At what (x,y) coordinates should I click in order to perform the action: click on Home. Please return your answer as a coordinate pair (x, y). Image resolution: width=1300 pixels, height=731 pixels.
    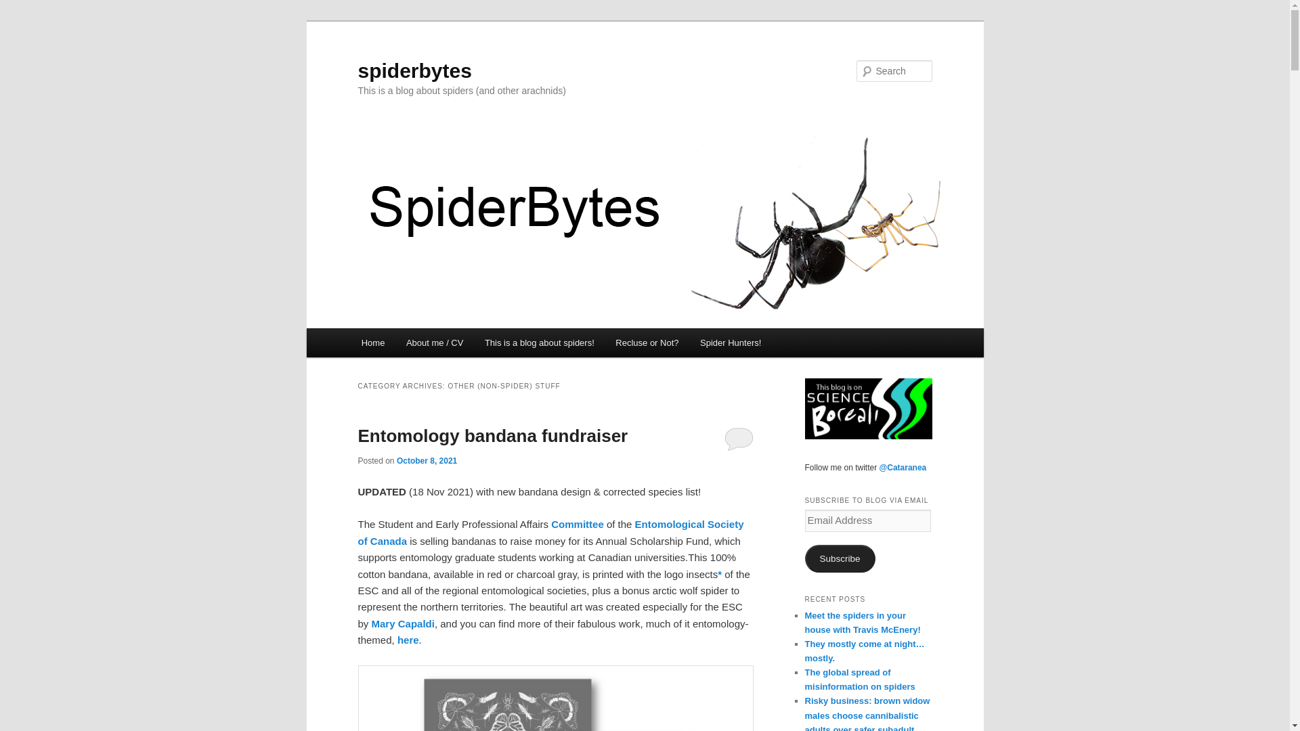
    Looking at the image, I should click on (372, 342).